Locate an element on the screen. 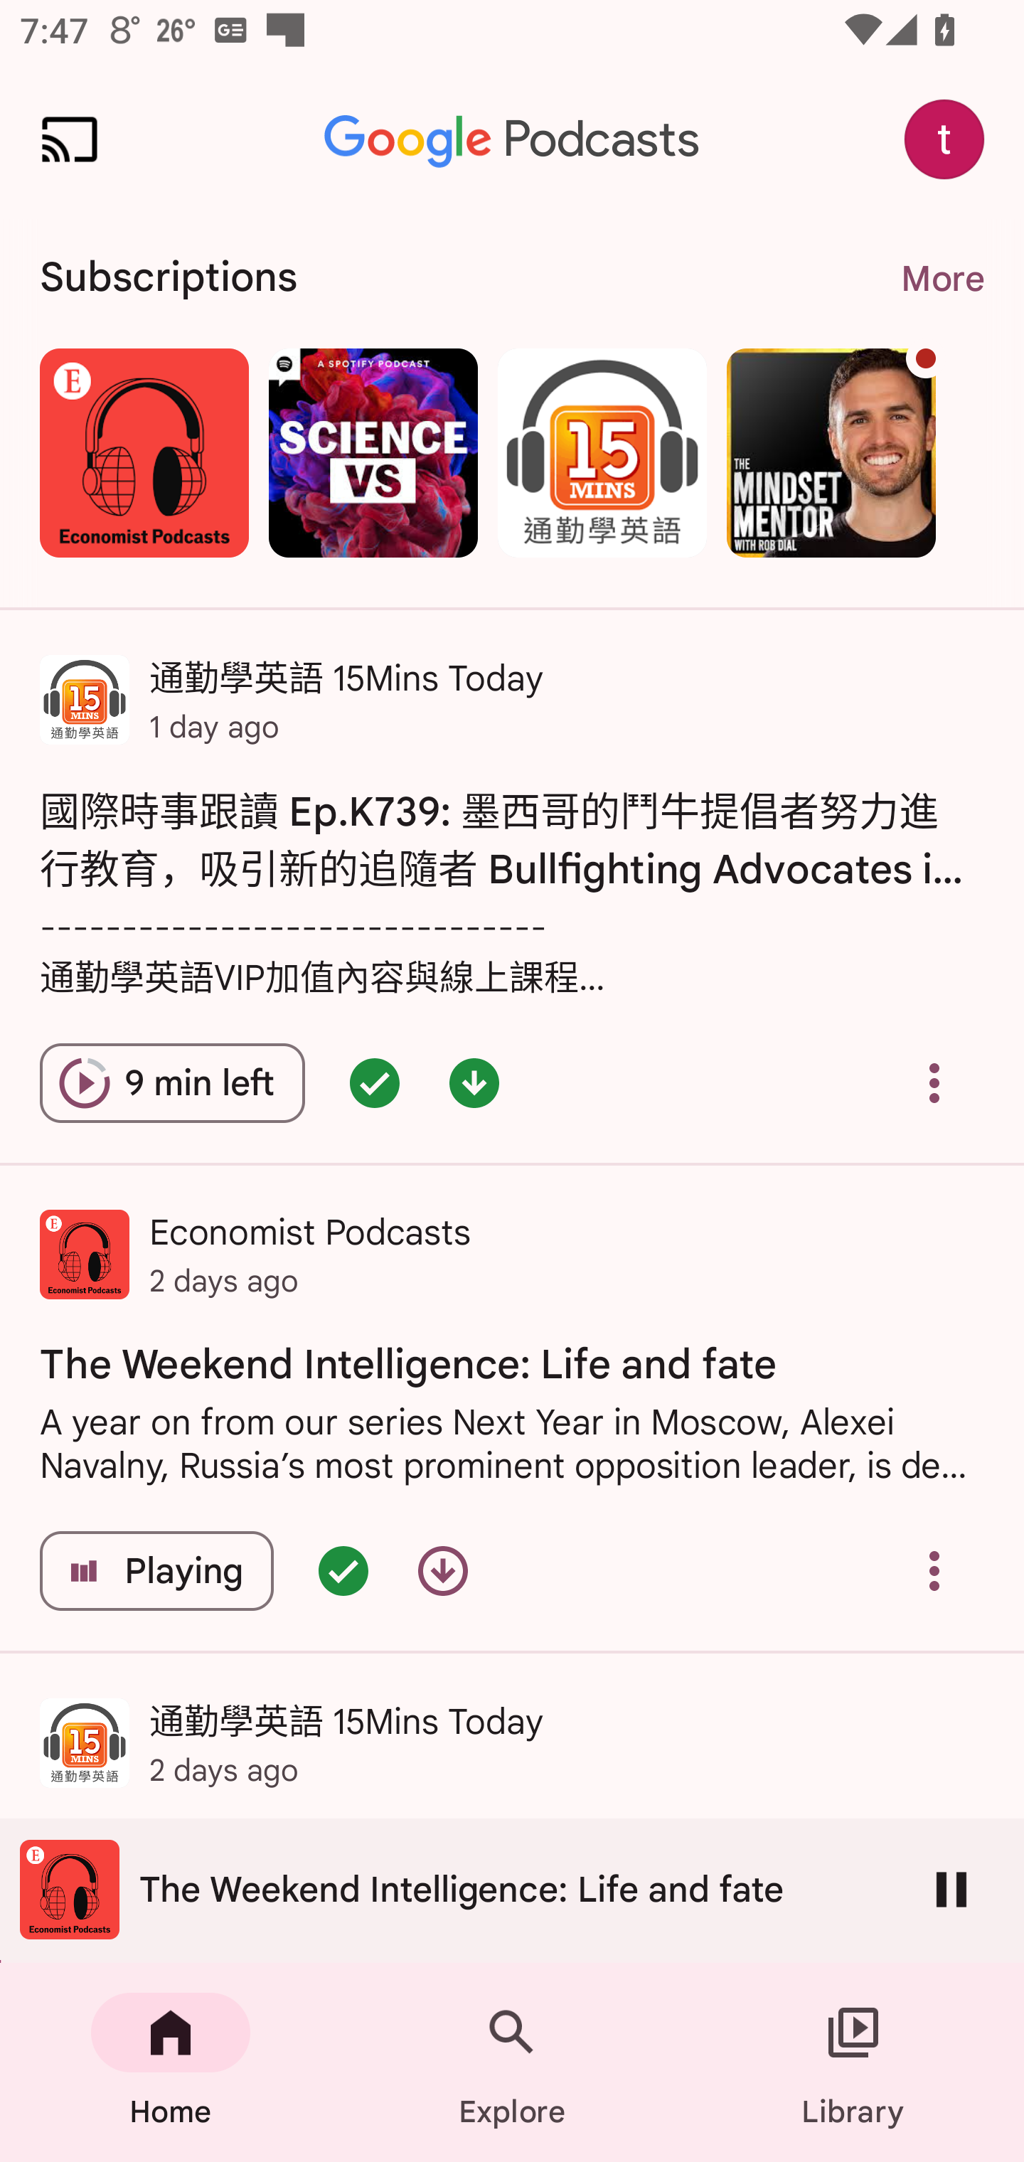 Image resolution: width=1024 pixels, height=2162 pixels. Library is located at coordinates (853, 2062).